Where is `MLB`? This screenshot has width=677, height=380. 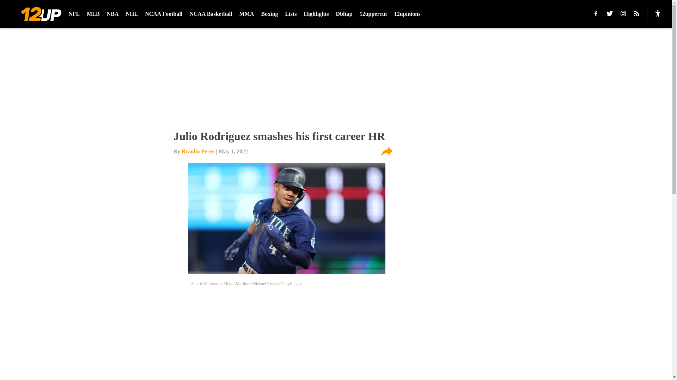 MLB is located at coordinates (93, 14).